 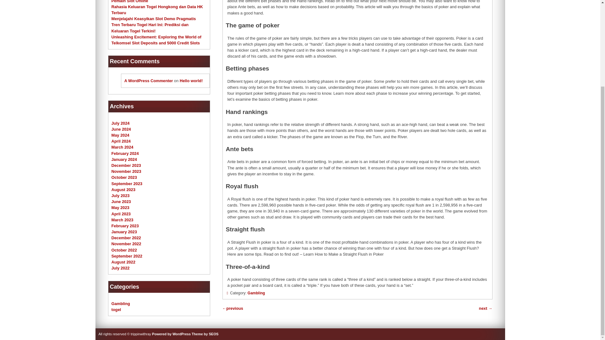 I want to click on April 2024, so click(x=121, y=141).